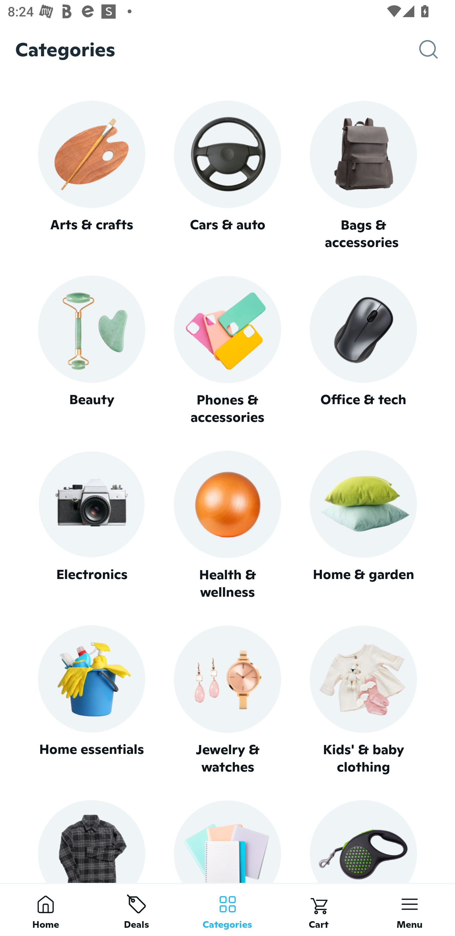 The height and width of the screenshot is (936, 455). I want to click on Deals, so click(136, 909).